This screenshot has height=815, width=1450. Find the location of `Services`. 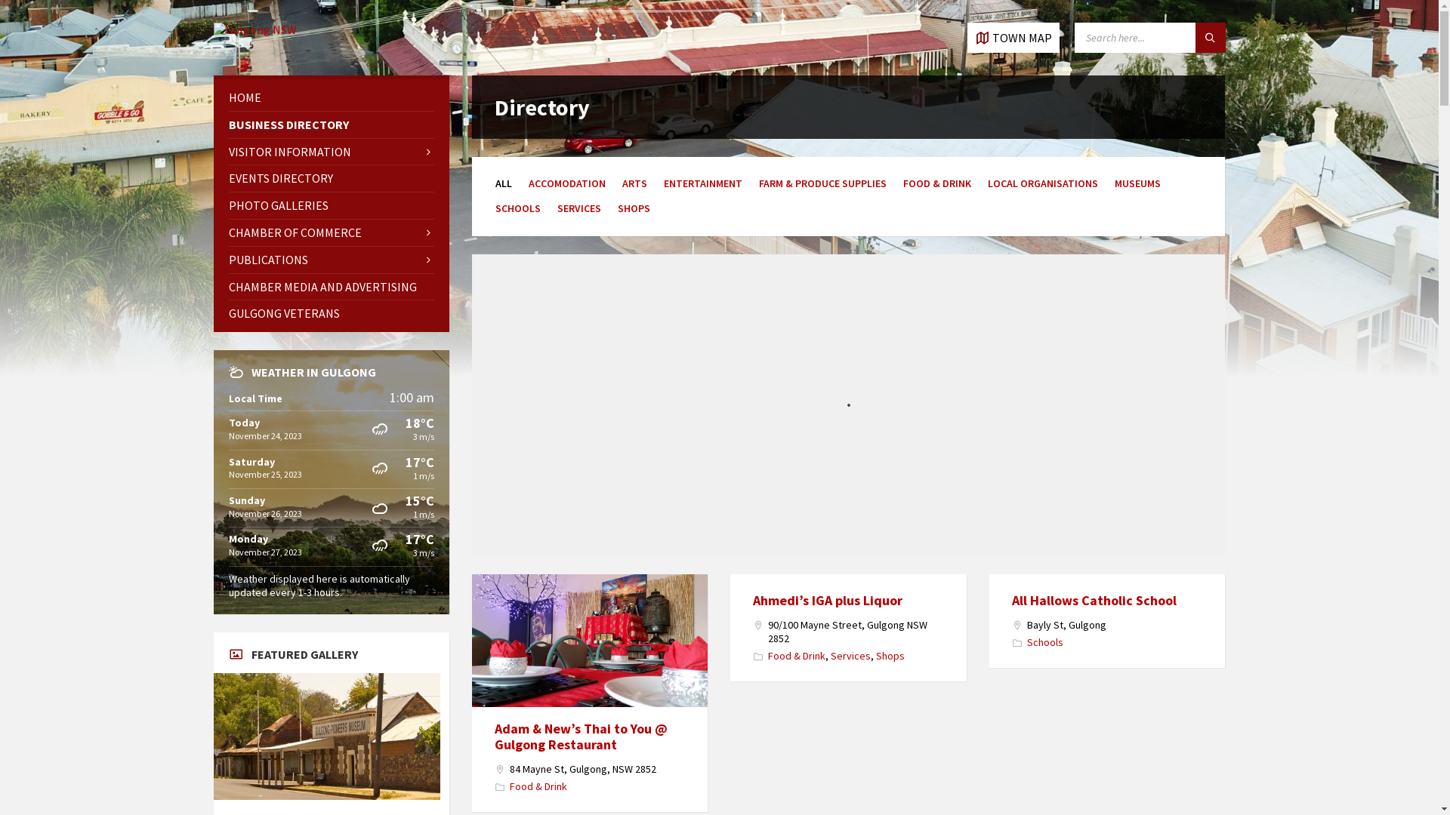

Services is located at coordinates (850, 656).